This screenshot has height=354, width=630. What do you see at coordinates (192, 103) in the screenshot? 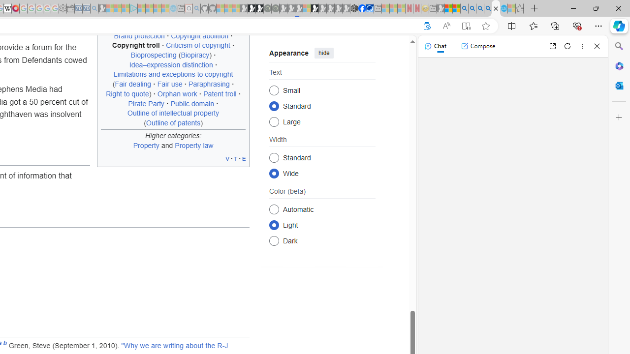
I see `Public domain` at bounding box center [192, 103].